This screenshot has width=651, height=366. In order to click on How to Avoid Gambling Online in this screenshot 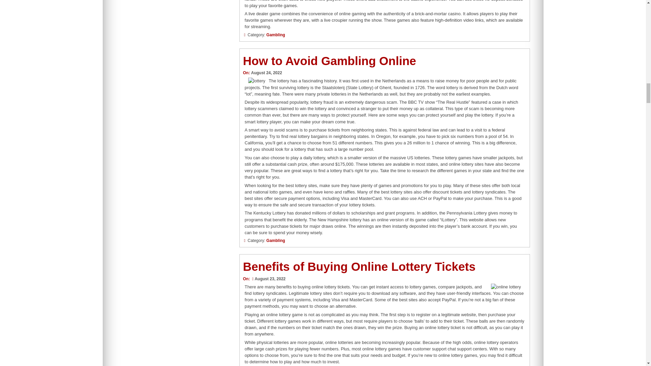, I will do `click(329, 60)`.